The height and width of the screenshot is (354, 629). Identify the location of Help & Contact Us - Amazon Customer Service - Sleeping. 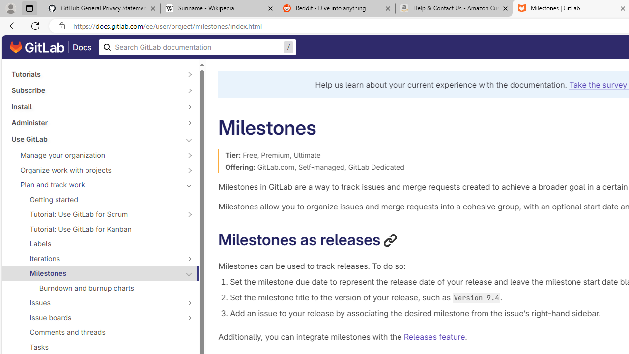
(454, 9).